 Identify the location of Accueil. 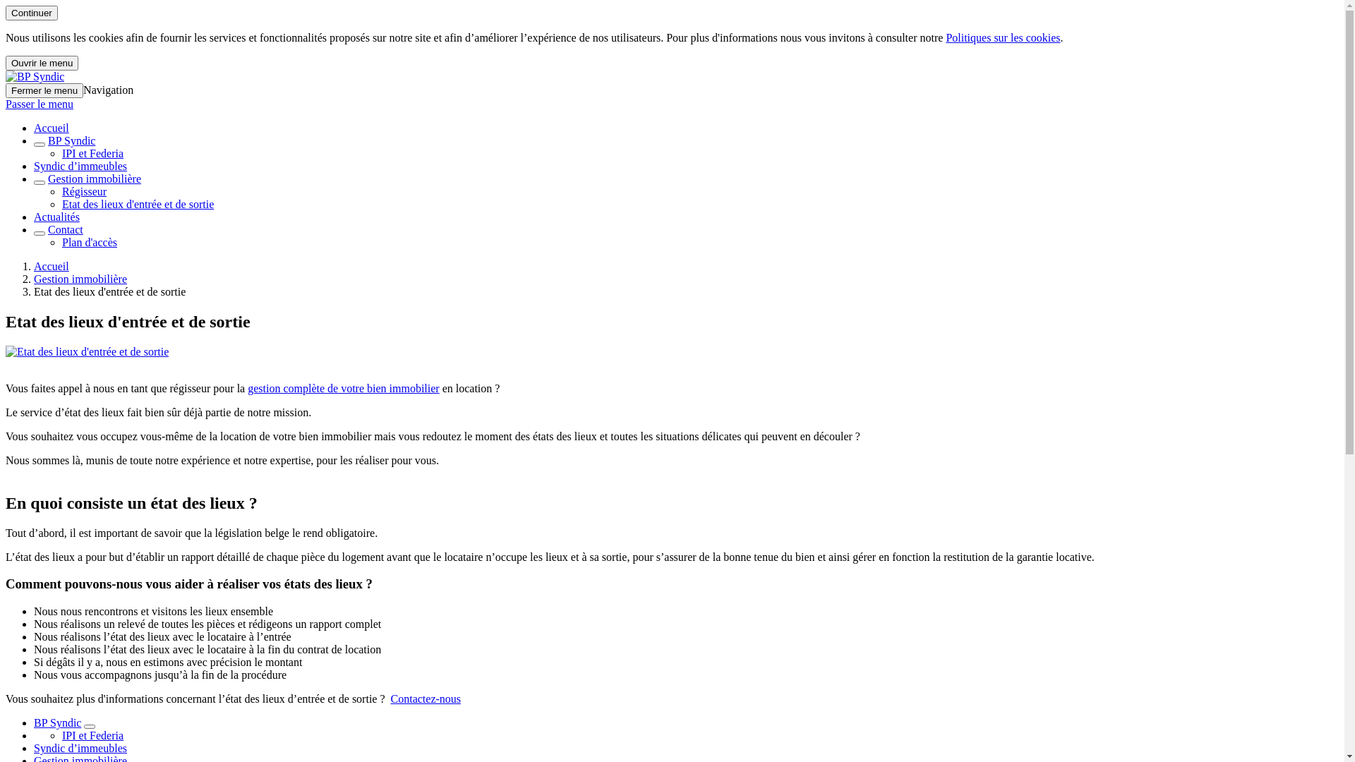
(52, 267).